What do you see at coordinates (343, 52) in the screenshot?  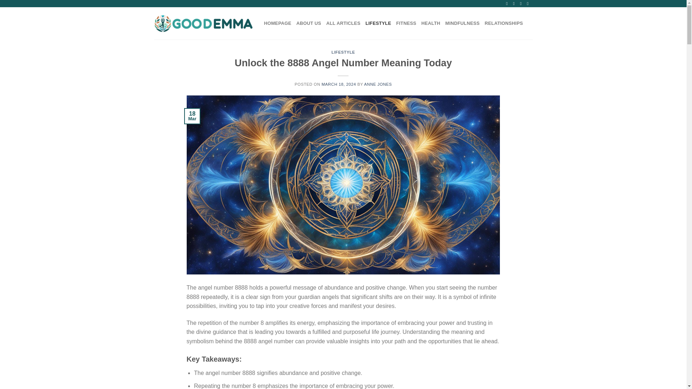 I see `LIFESTYLE` at bounding box center [343, 52].